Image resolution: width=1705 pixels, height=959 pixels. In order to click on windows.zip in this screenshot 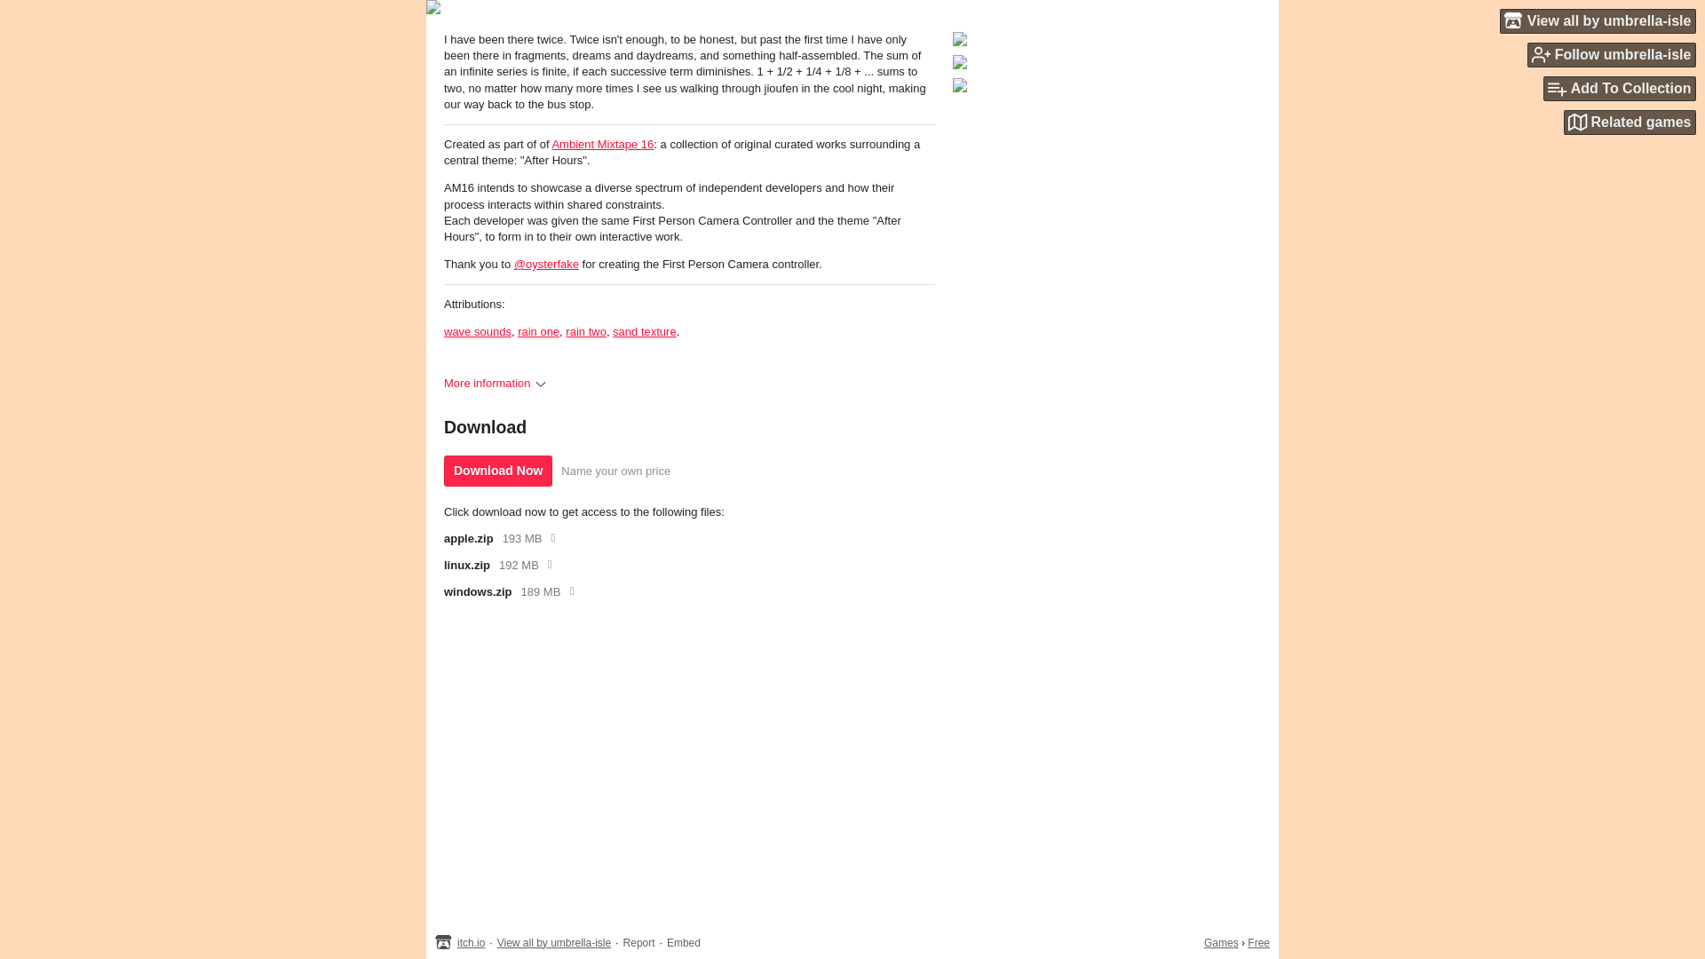, I will do `click(478, 591)`.